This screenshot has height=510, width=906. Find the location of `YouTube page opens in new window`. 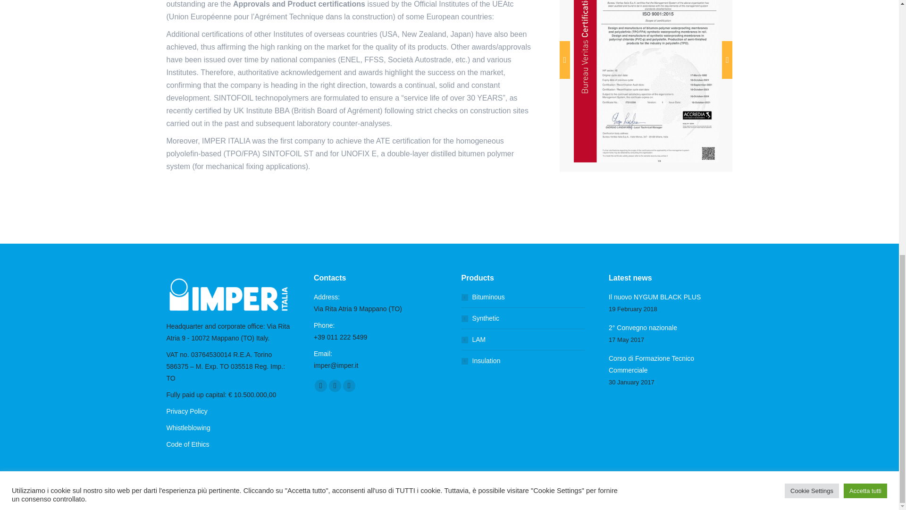

YouTube page opens in new window is located at coordinates (335, 385).